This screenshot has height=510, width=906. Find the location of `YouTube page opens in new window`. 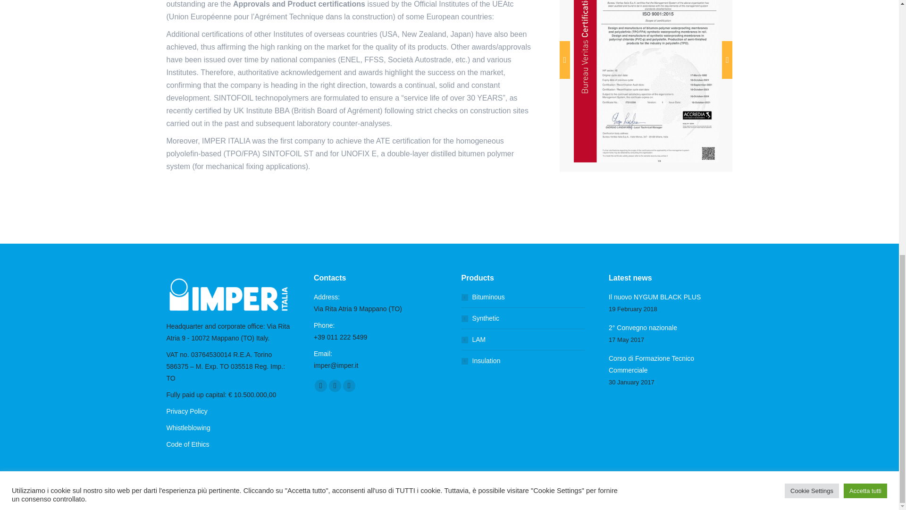

YouTube page opens in new window is located at coordinates (335, 385).